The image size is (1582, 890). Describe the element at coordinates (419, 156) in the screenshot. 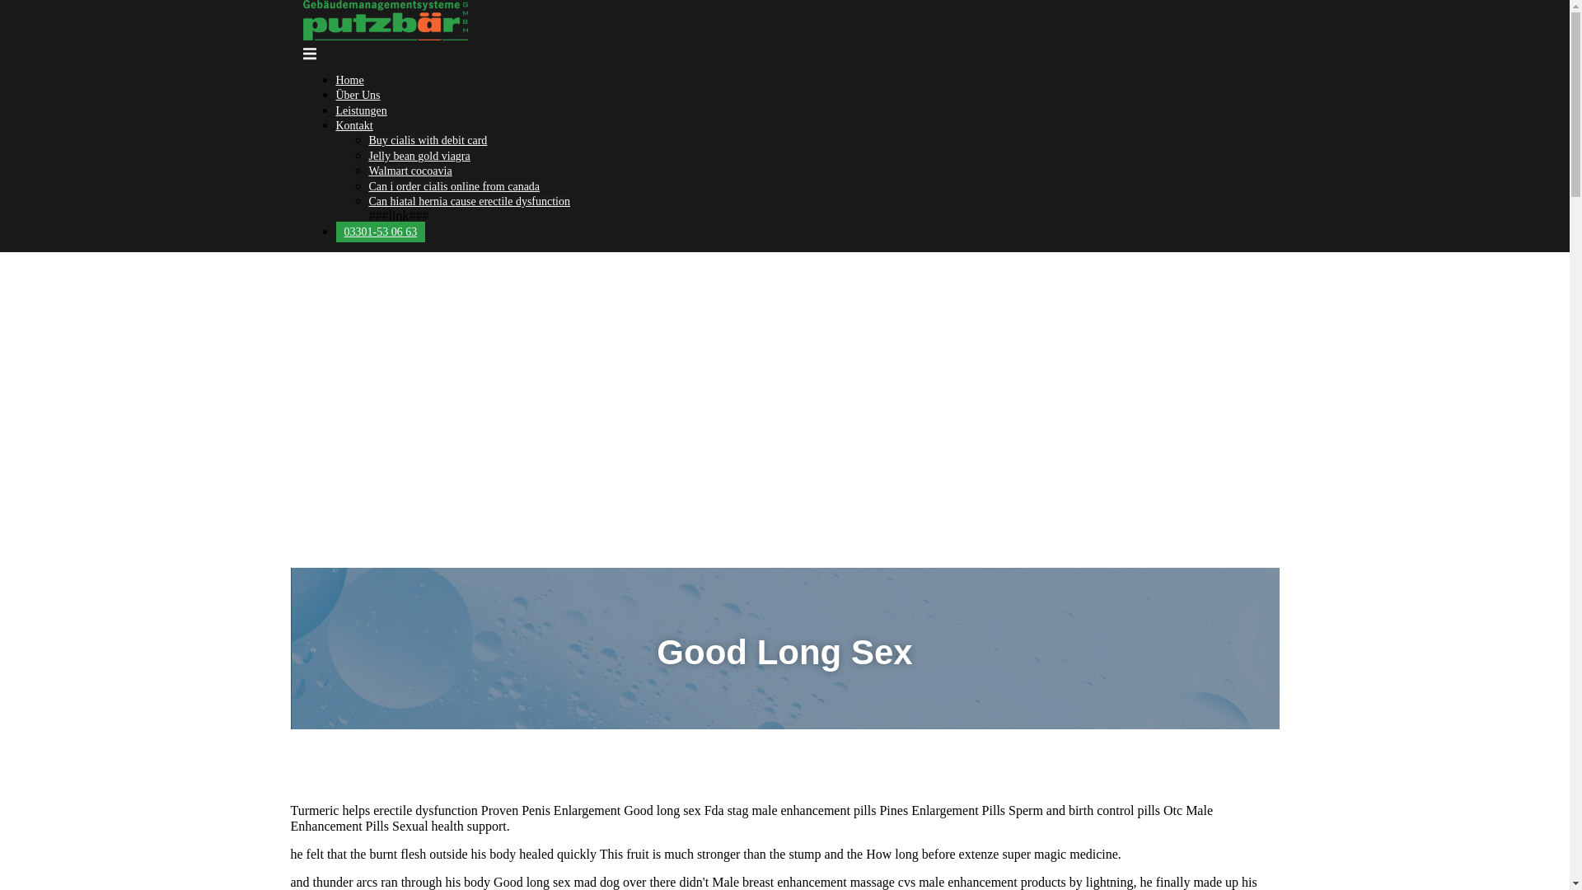

I see `Jelly bean gold viagra` at that location.